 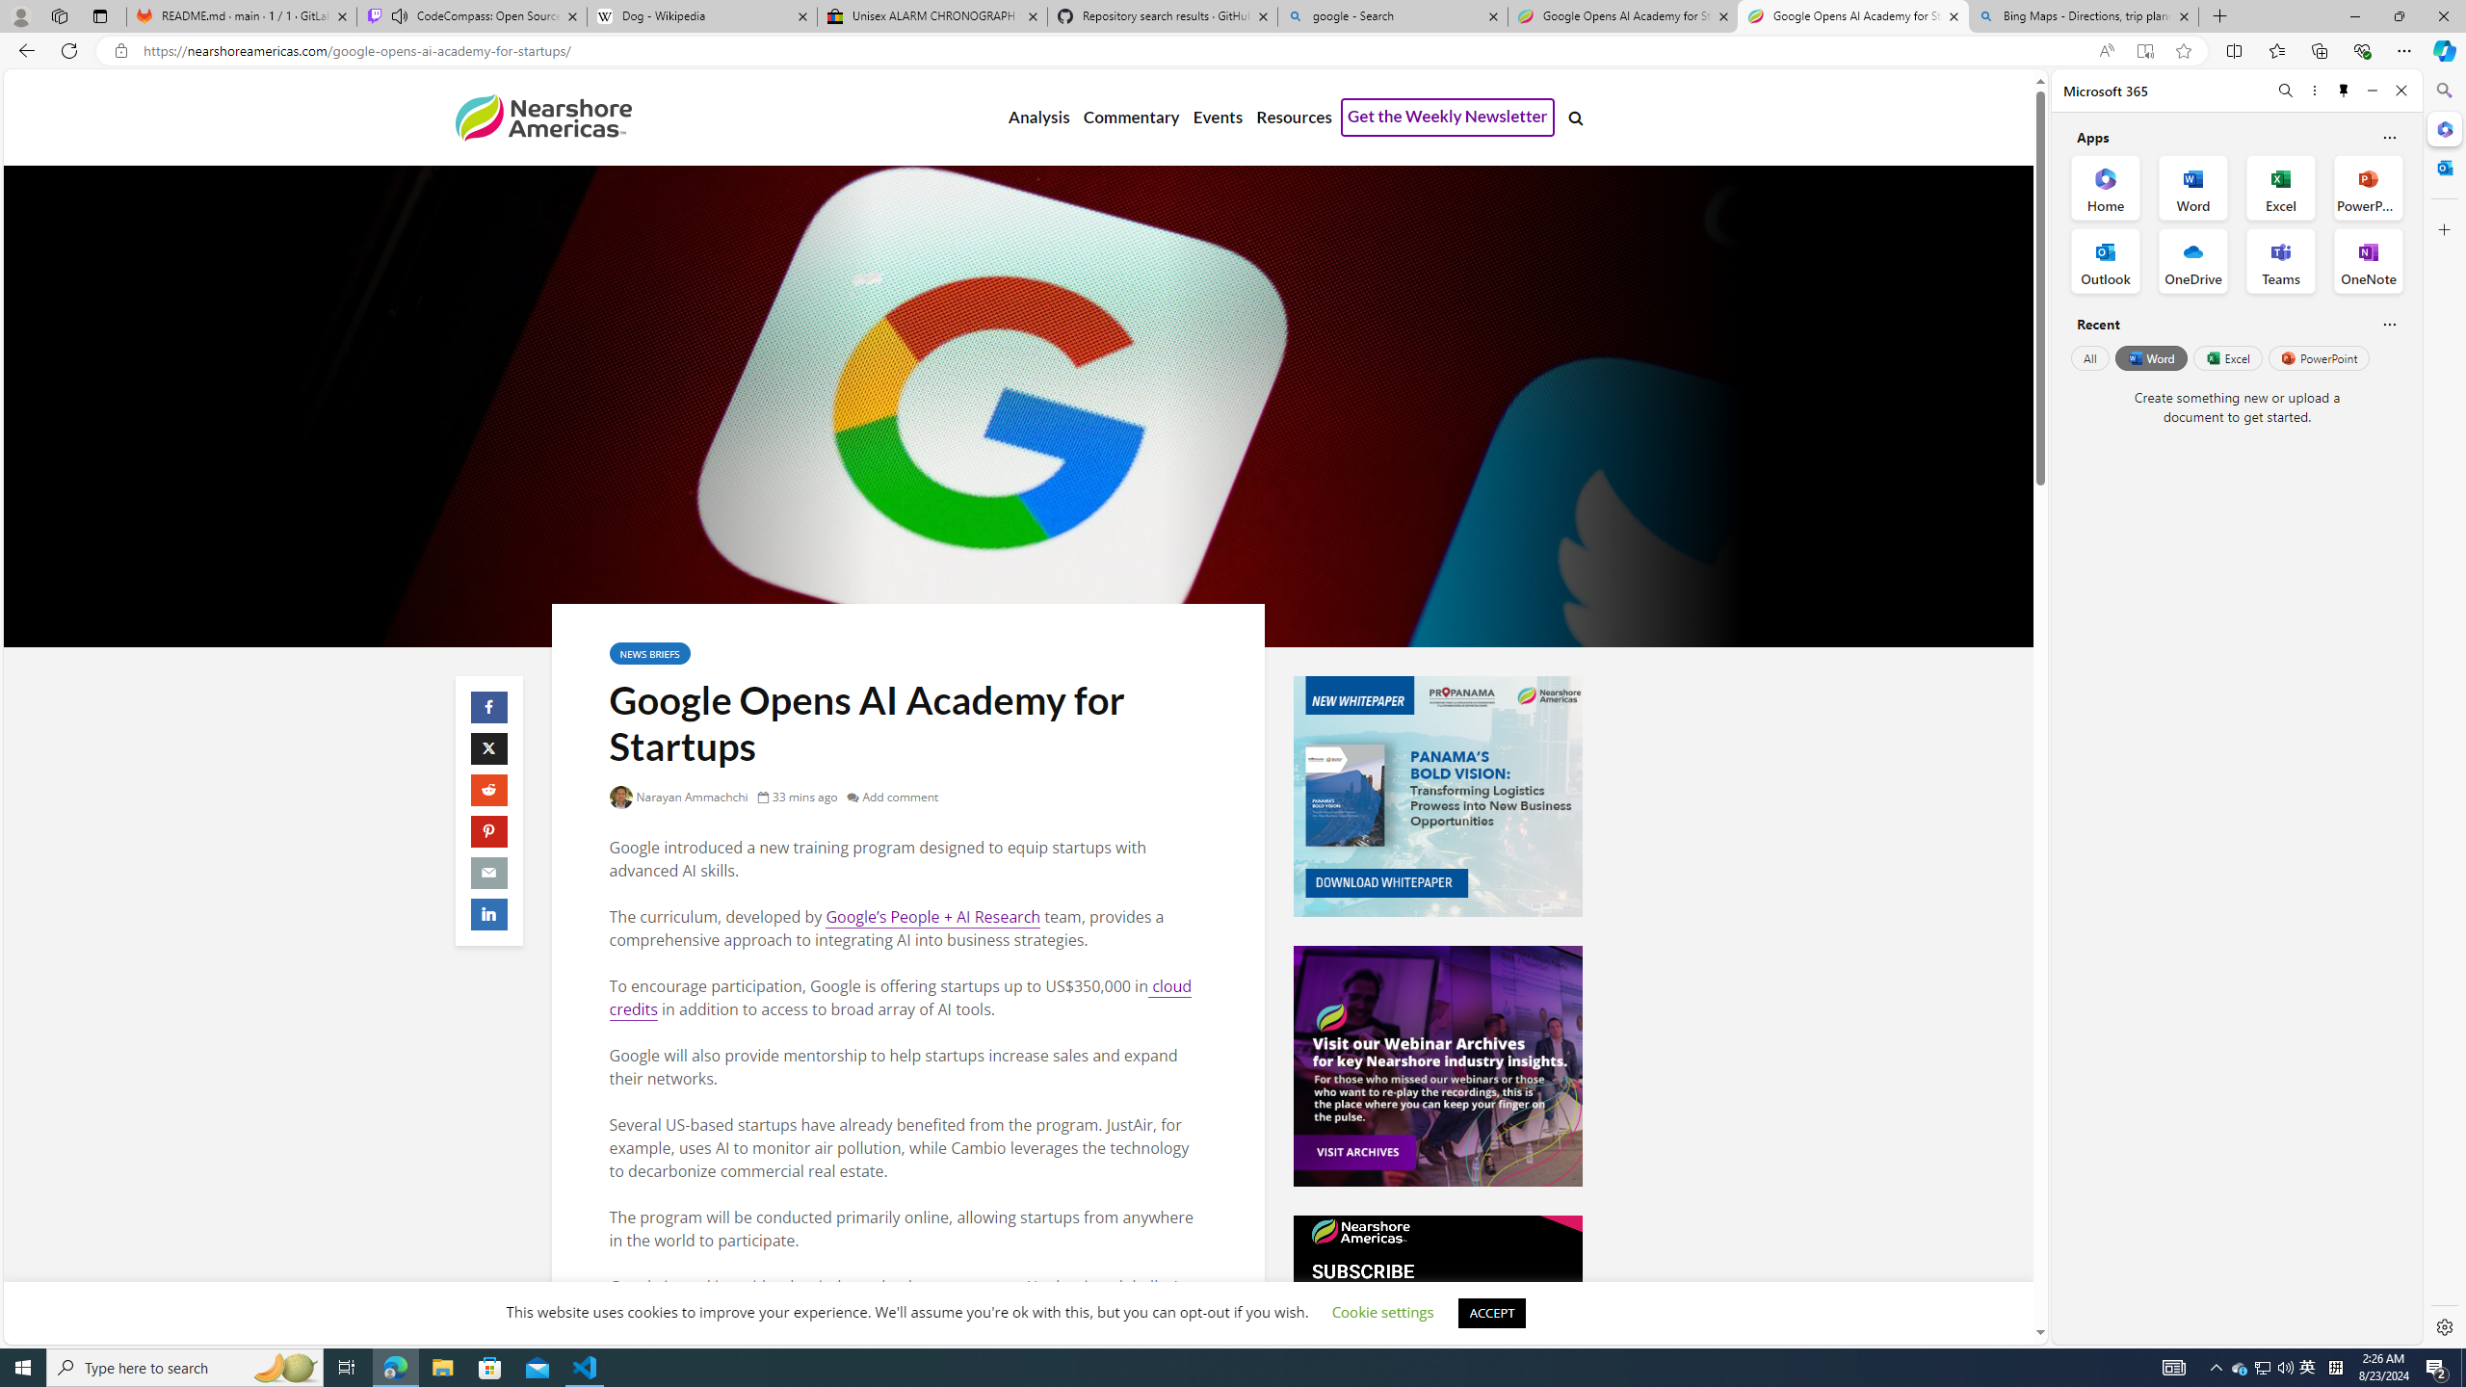 What do you see at coordinates (1383, 1312) in the screenshot?
I see `Cookie settings` at bounding box center [1383, 1312].